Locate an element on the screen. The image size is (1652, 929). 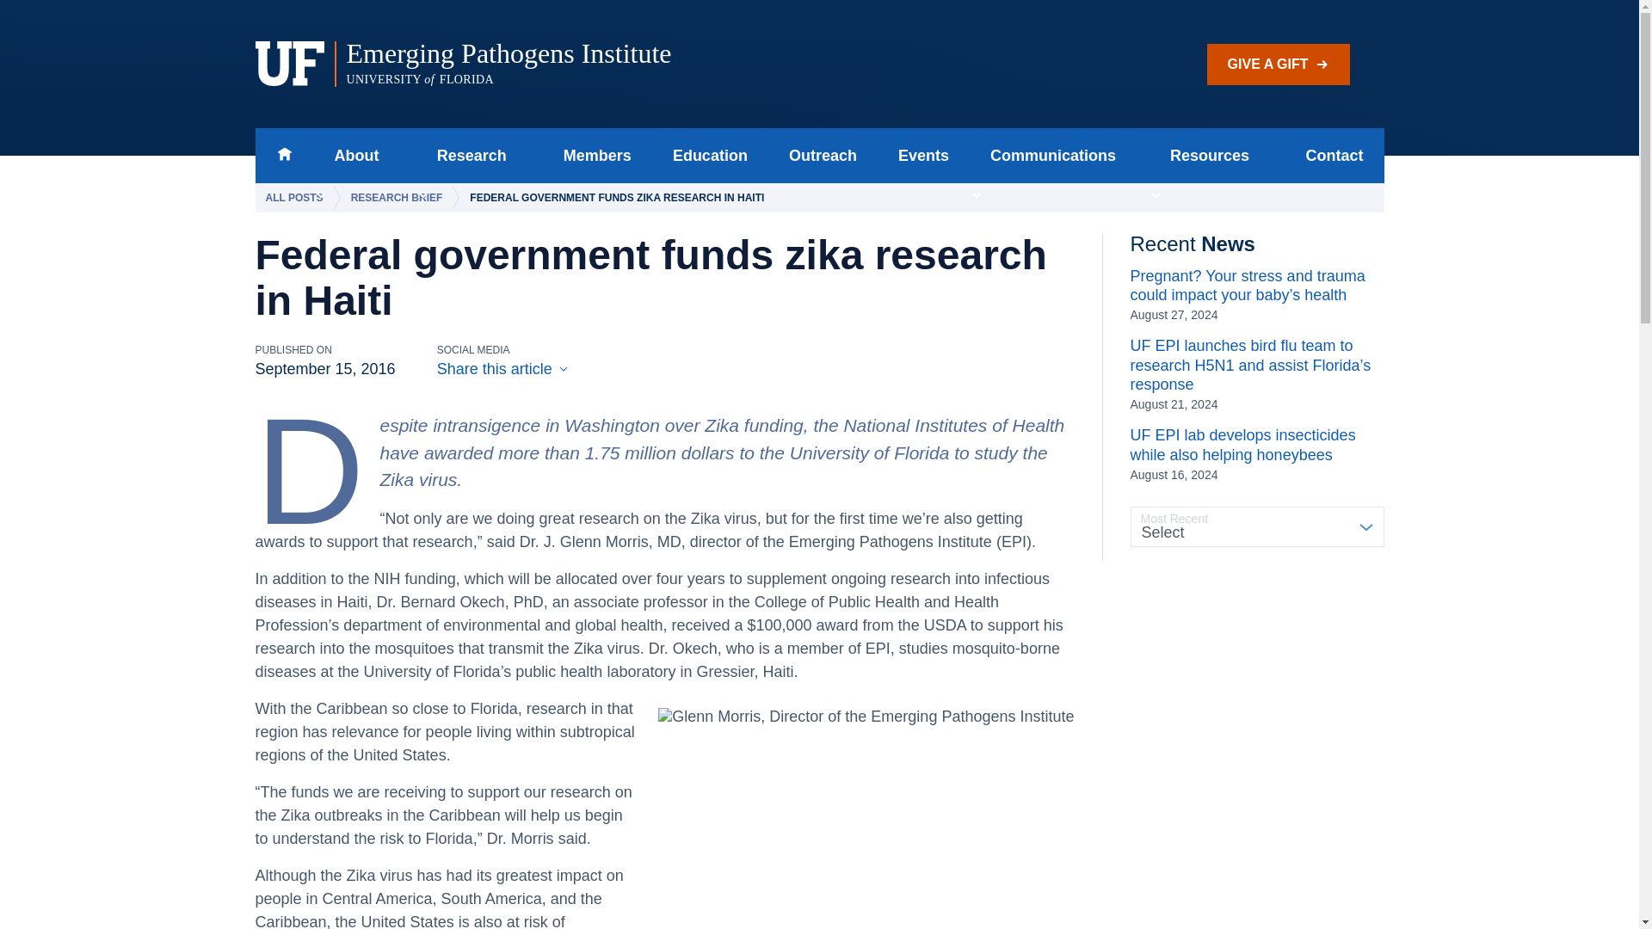
Communications is located at coordinates (1048, 155).